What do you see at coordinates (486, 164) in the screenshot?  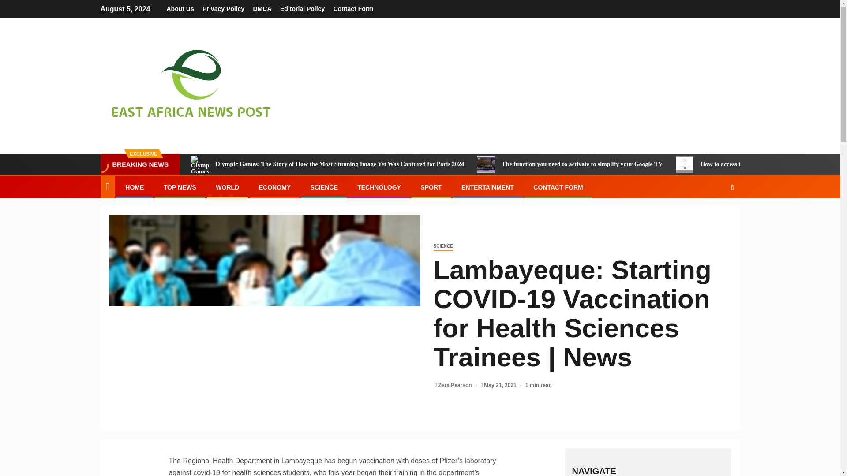 I see `The function you need to activate to simplify your Google TV` at bounding box center [486, 164].